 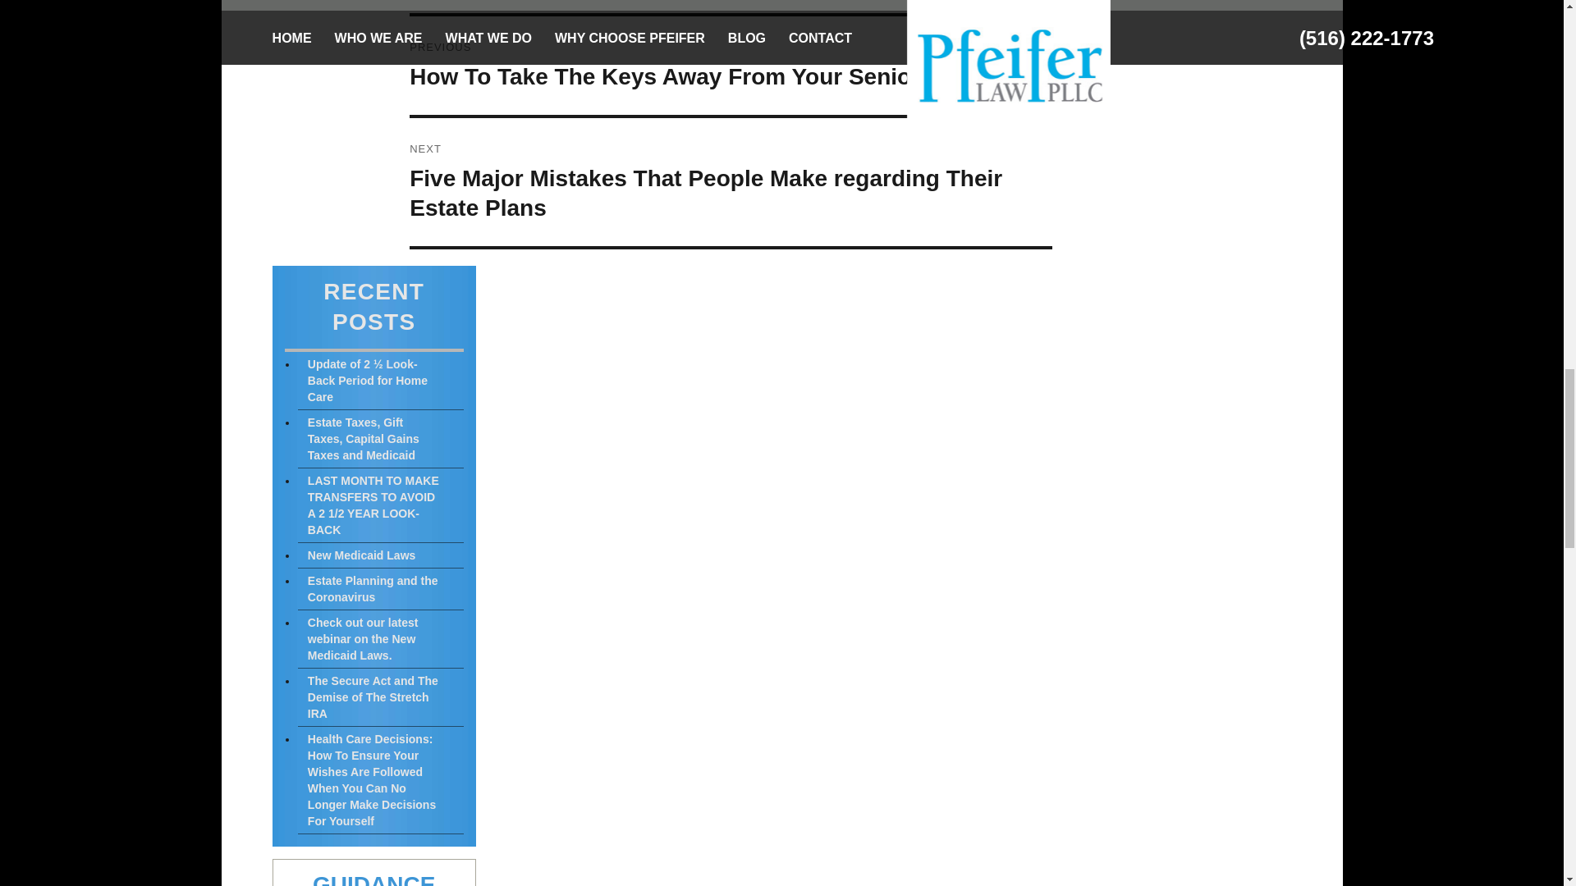 I want to click on Estate Planning and the Coronavirus, so click(x=380, y=589).